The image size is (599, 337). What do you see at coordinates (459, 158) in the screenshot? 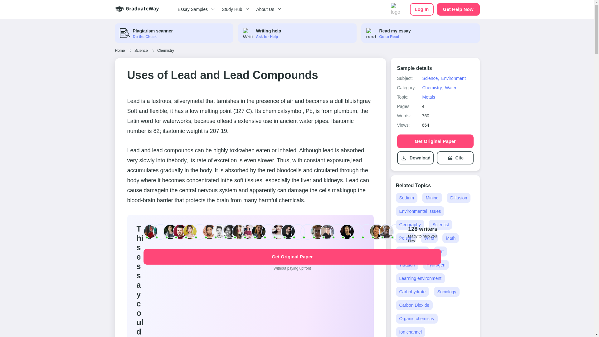
I see `Cite` at bounding box center [459, 158].